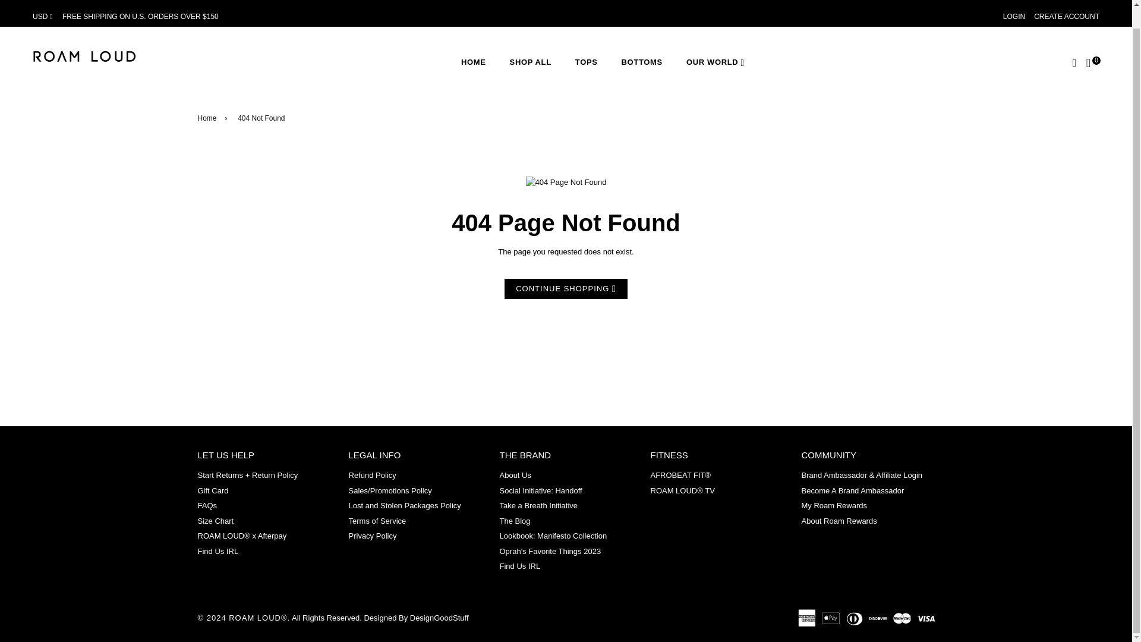 The width and height of the screenshot is (1141, 642). I want to click on Gift Card, so click(213, 490).